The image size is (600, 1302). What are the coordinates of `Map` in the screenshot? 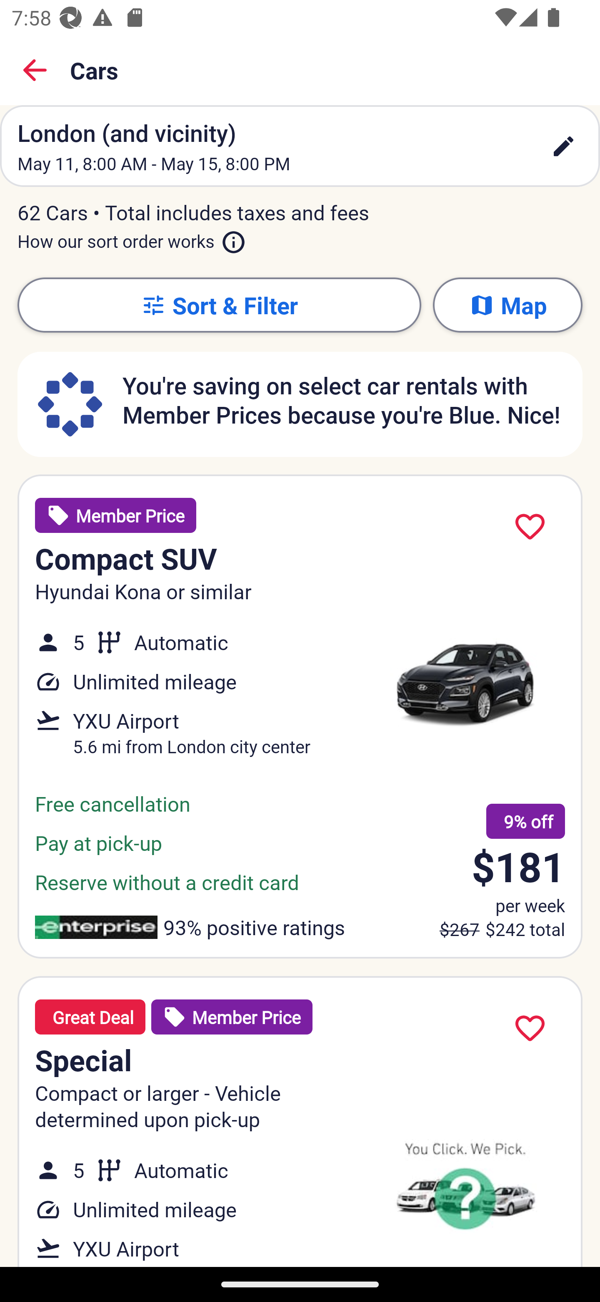 It's located at (507, 305).